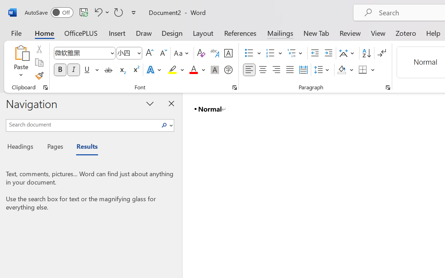  Describe the element at coordinates (54, 147) in the screenshot. I see `Pages` at that location.